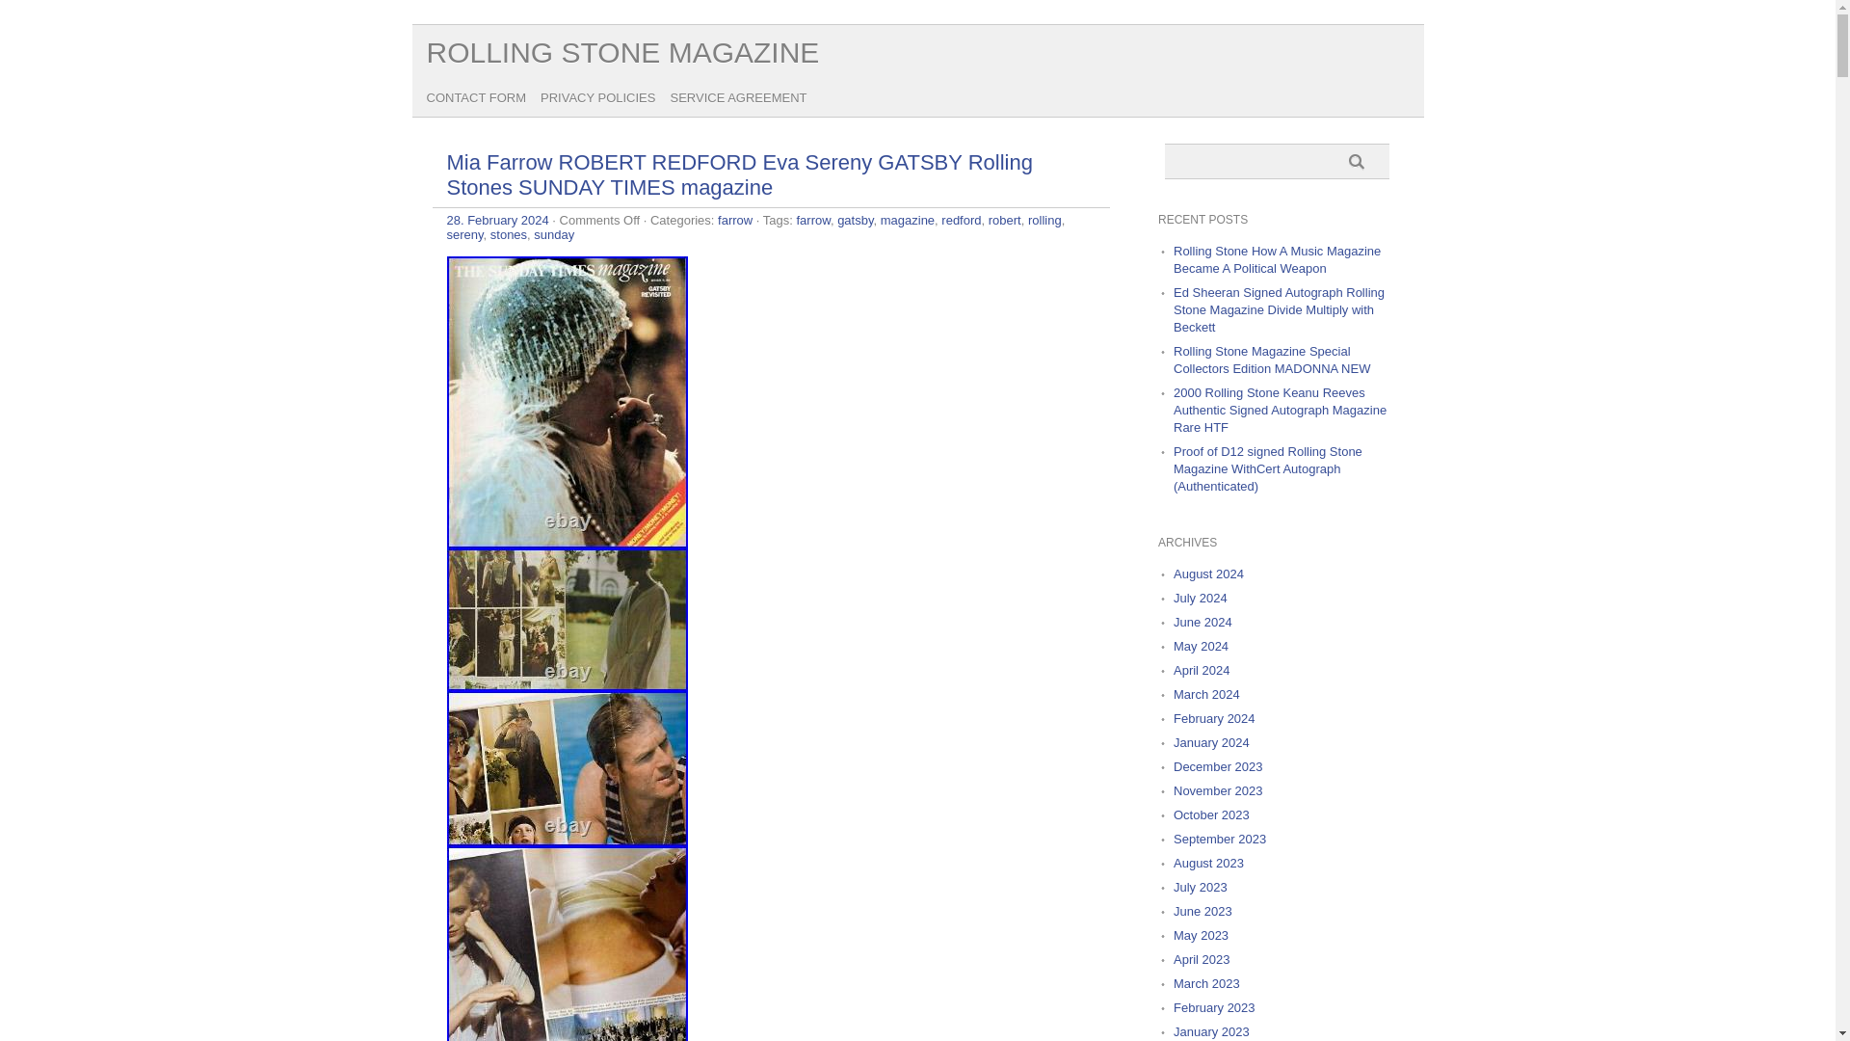 This screenshot has width=1850, height=1041. I want to click on ROLLING STONE MAGAZINE, so click(622, 52).